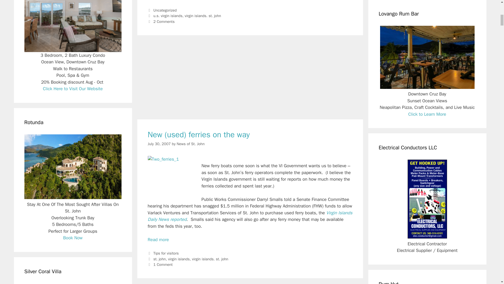 The width and height of the screenshot is (504, 284). What do you see at coordinates (203, 16) in the screenshot?
I see `virgin islands. st. john` at bounding box center [203, 16].